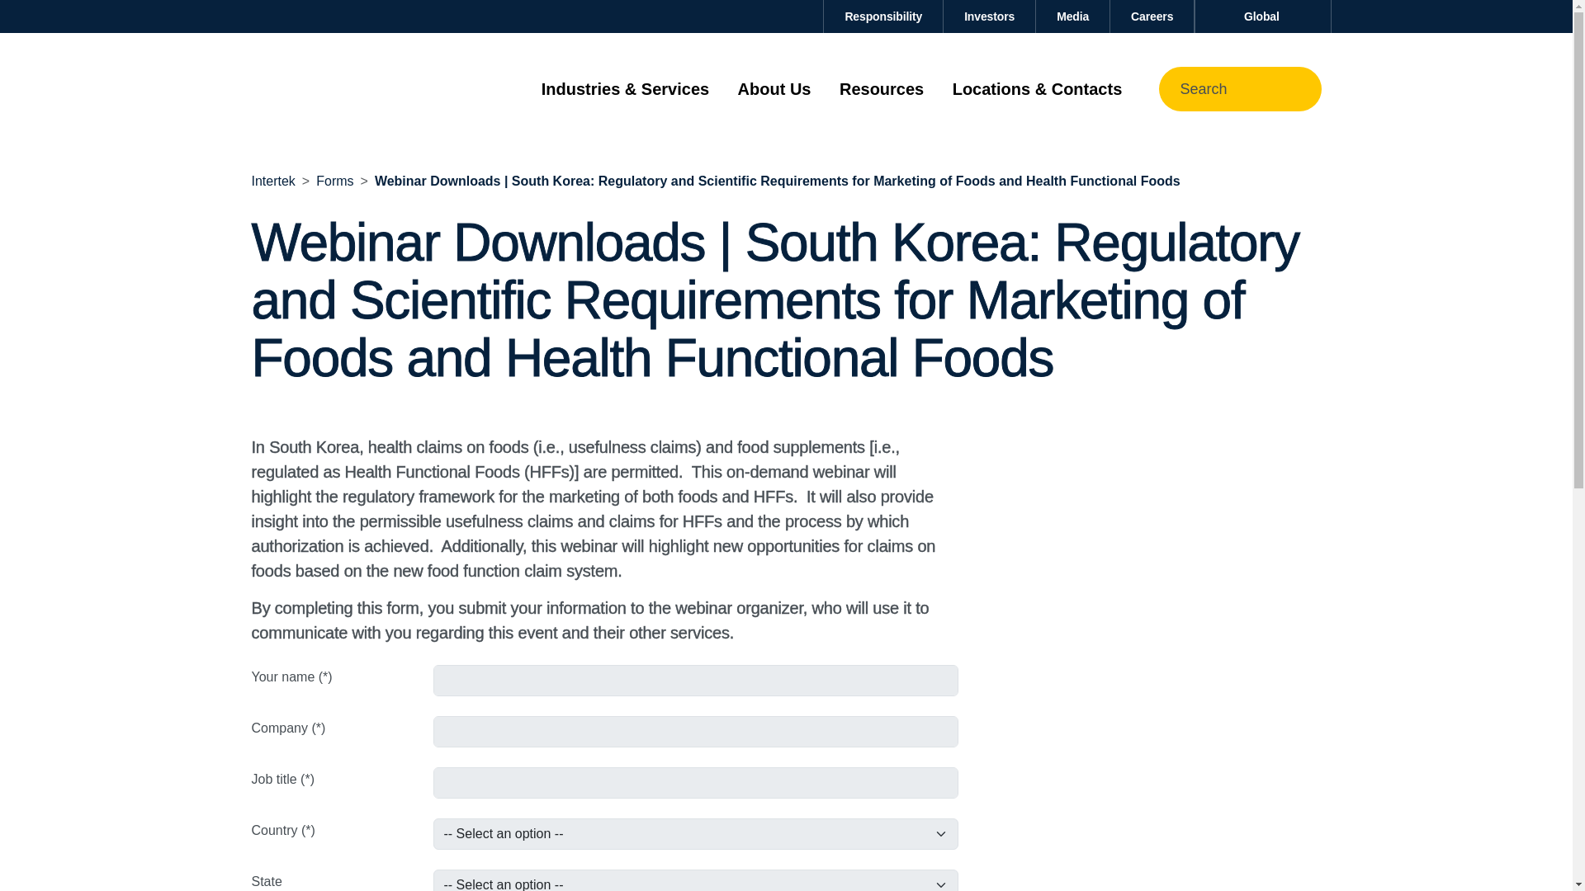 Image resolution: width=1585 pixels, height=891 pixels. I want to click on Intertek Intertek Brand Logo, so click(331, 89).